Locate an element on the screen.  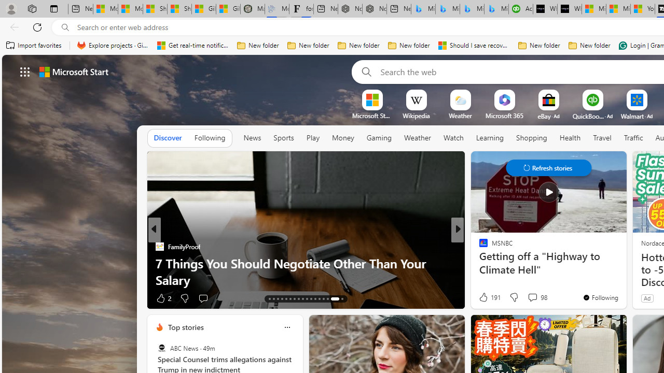
AutomationID: tab-23 is located at coordinates (311, 298).